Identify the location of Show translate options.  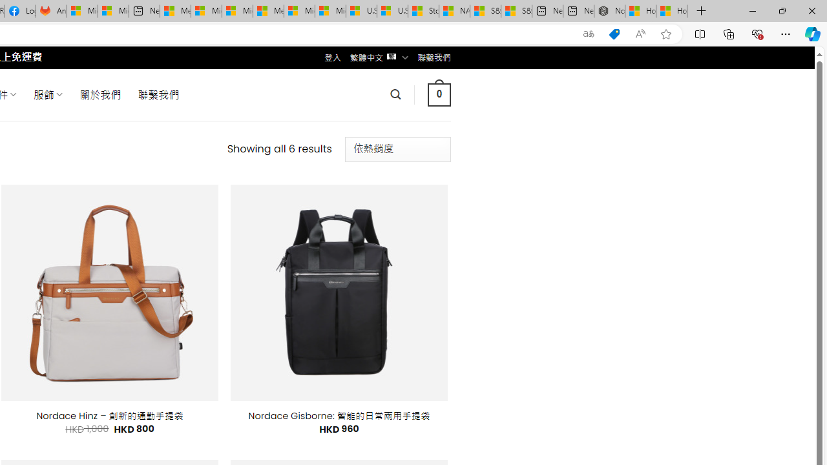
(588, 34).